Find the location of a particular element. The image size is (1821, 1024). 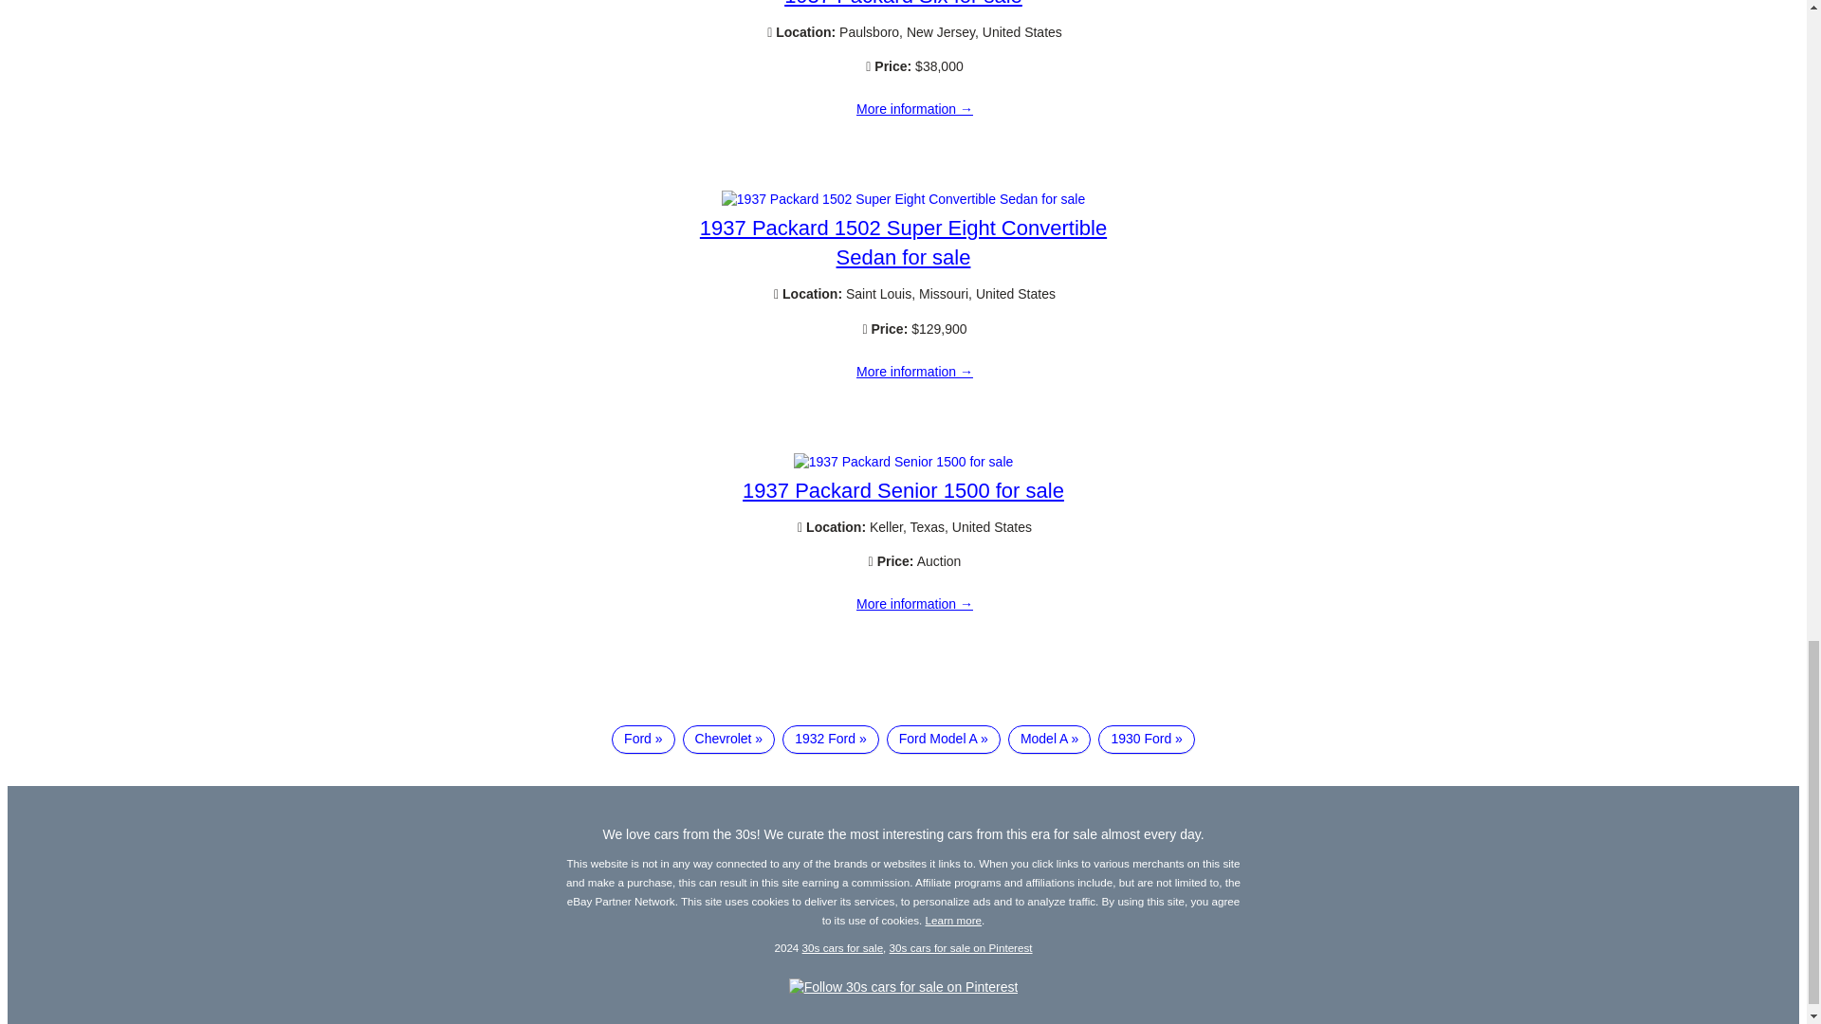

1937 Packard 1502 Super Eight Convertible Sedan for sale is located at coordinates (903, 199).